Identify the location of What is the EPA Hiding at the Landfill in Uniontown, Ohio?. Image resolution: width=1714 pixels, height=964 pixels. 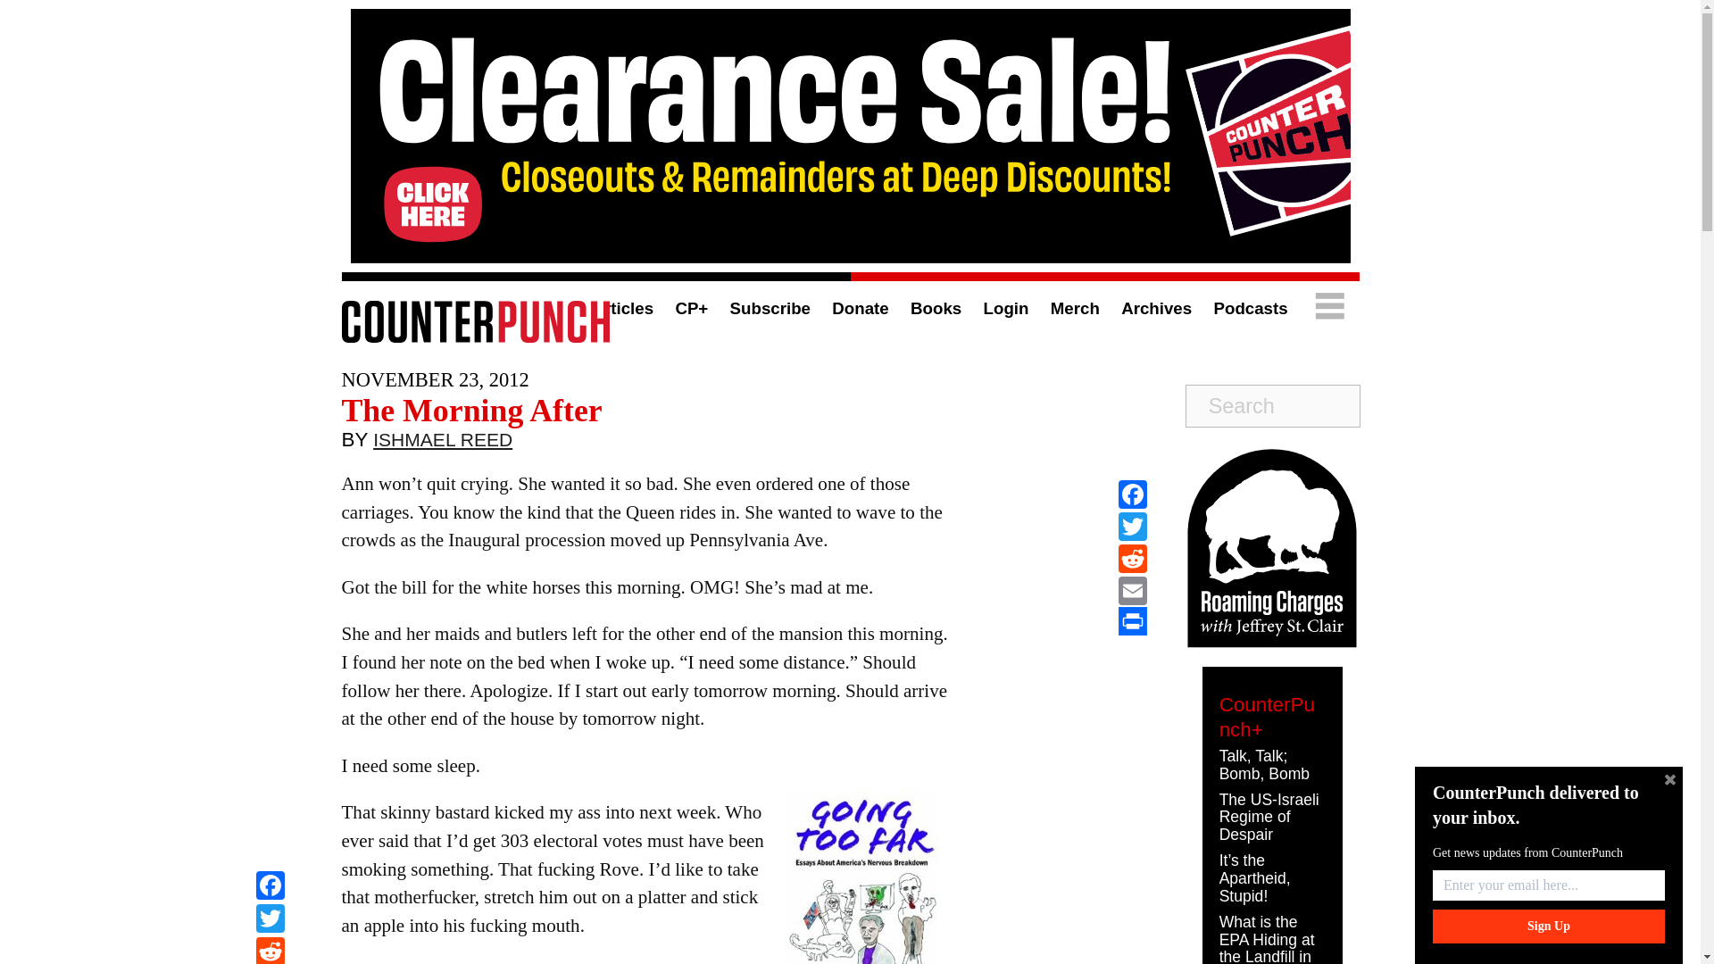
(1266, 938).